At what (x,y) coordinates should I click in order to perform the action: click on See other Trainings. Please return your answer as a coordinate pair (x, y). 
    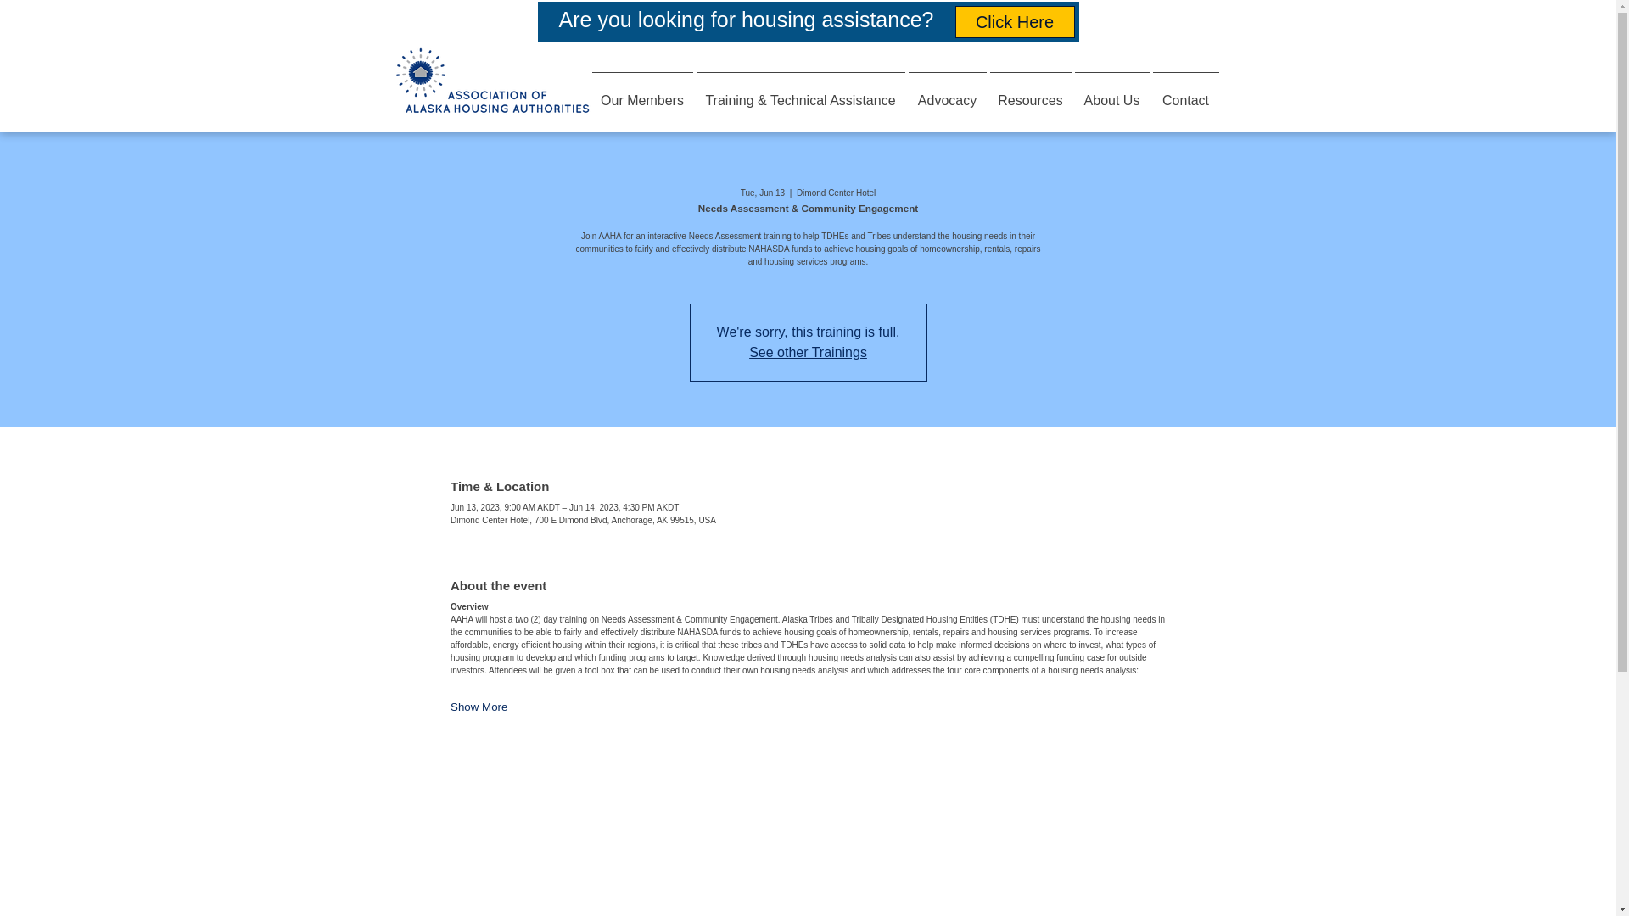
    Looking at the image, I should click on (808, 353).